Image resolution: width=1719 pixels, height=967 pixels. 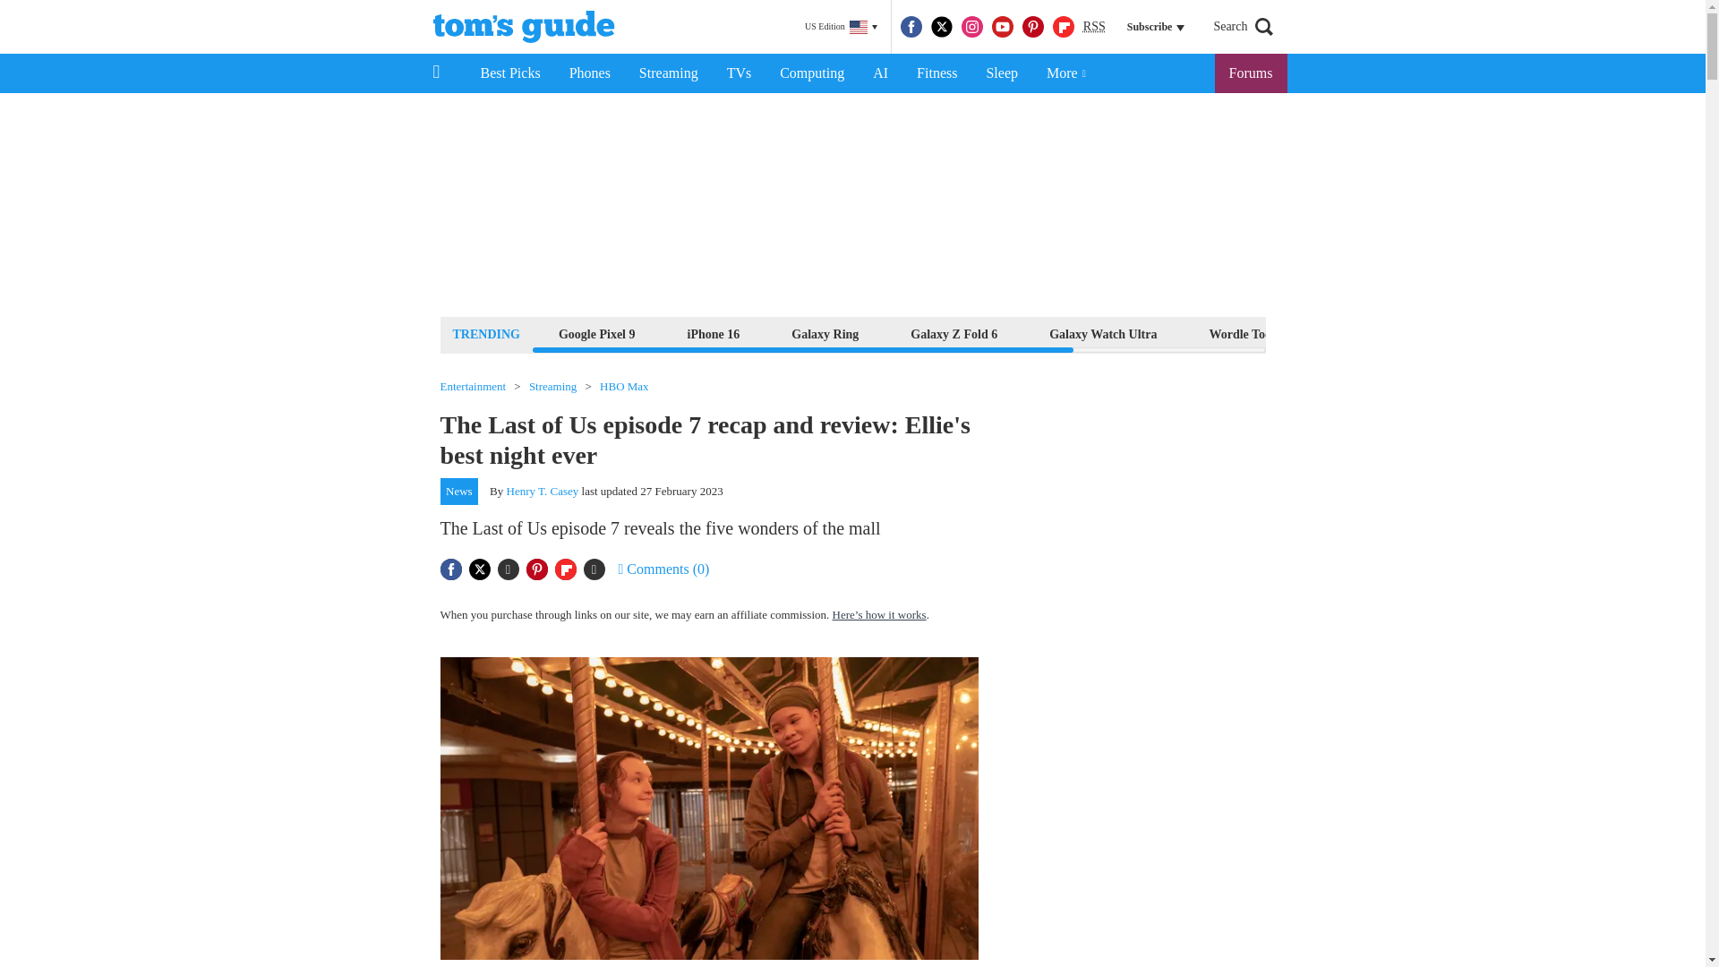 What do you see at coordinates (811, 73) in the screenshot?
I see `Computing` at bounding box center [811, 73].